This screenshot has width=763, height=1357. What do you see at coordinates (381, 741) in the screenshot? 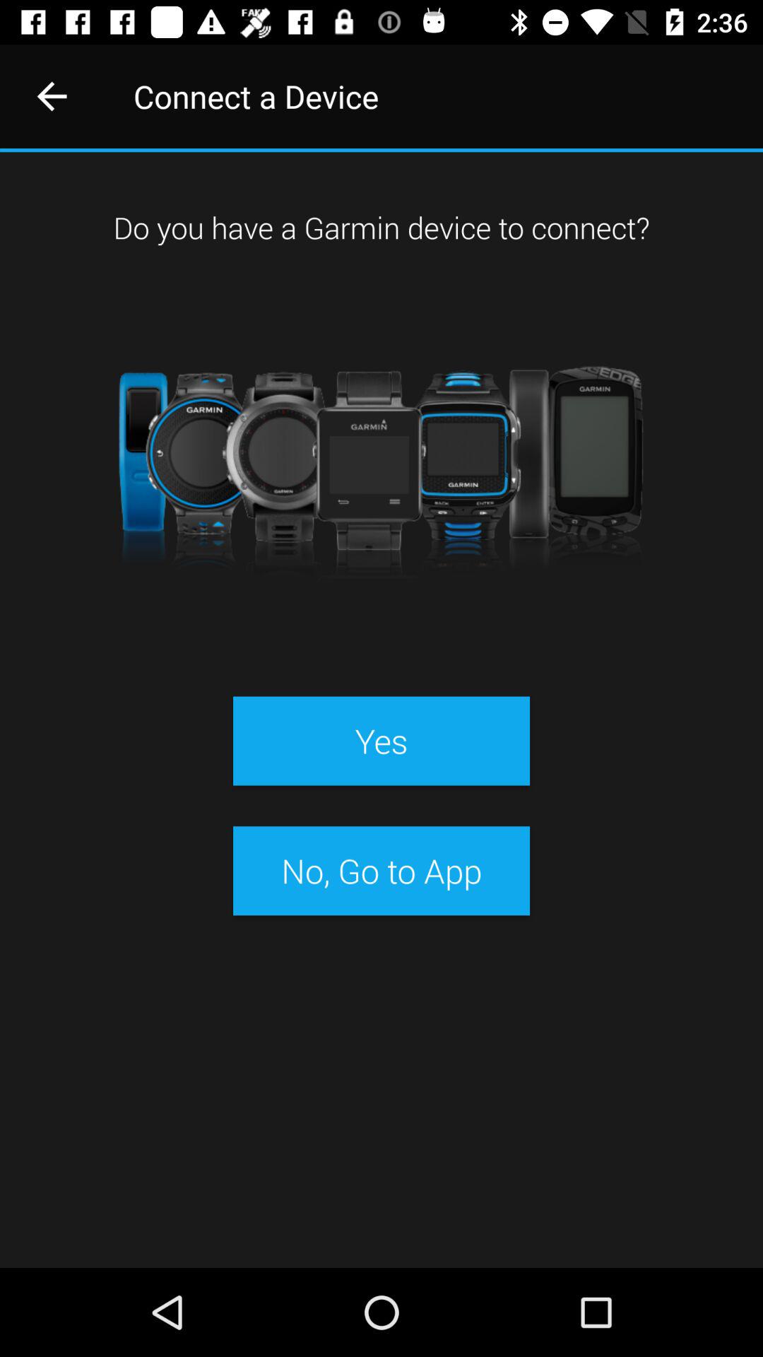
I see `jump until yes icon` at bounding box center [381, 741].